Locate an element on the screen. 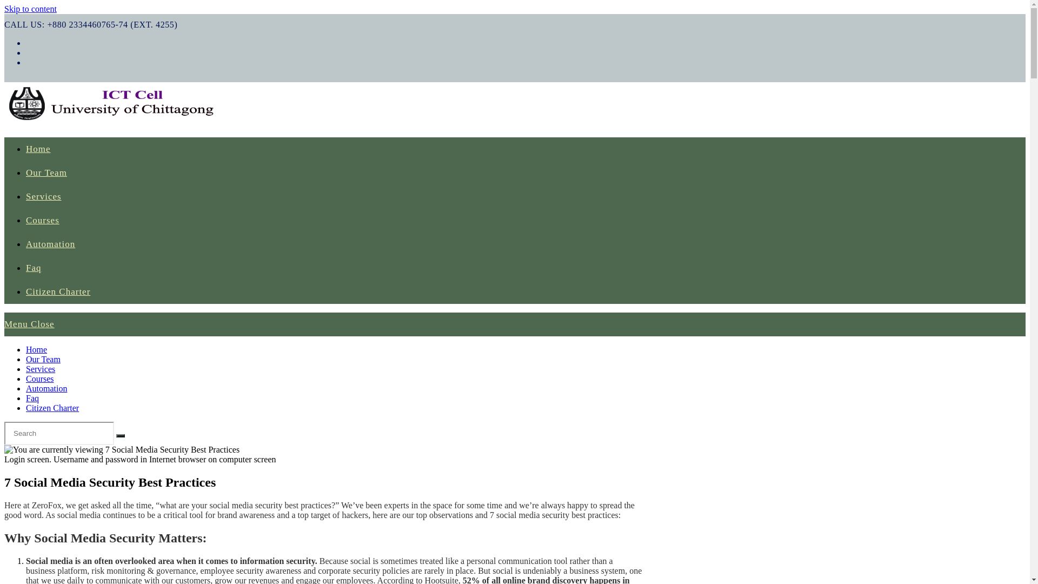 This screenshot has width=1038, height=584. Home is located at coordinates (38, 149).